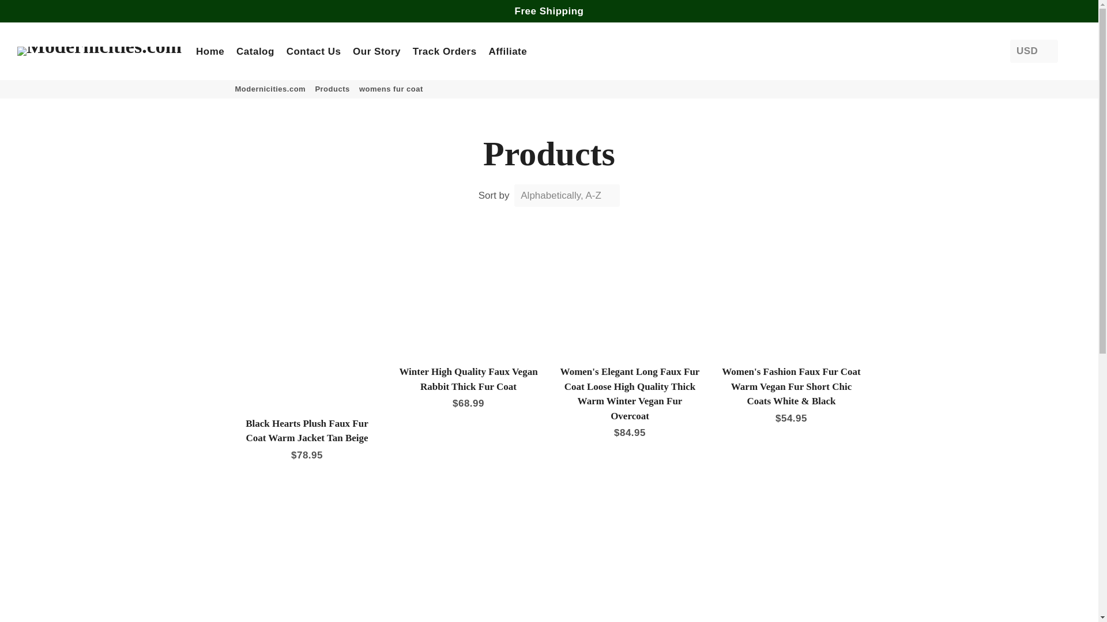 The width and height of the screenshot is (1107, 622). What do you see at coordinates (314, 51) in the screenshot?
I see `Contact Us` at bounding box center [314, 51].